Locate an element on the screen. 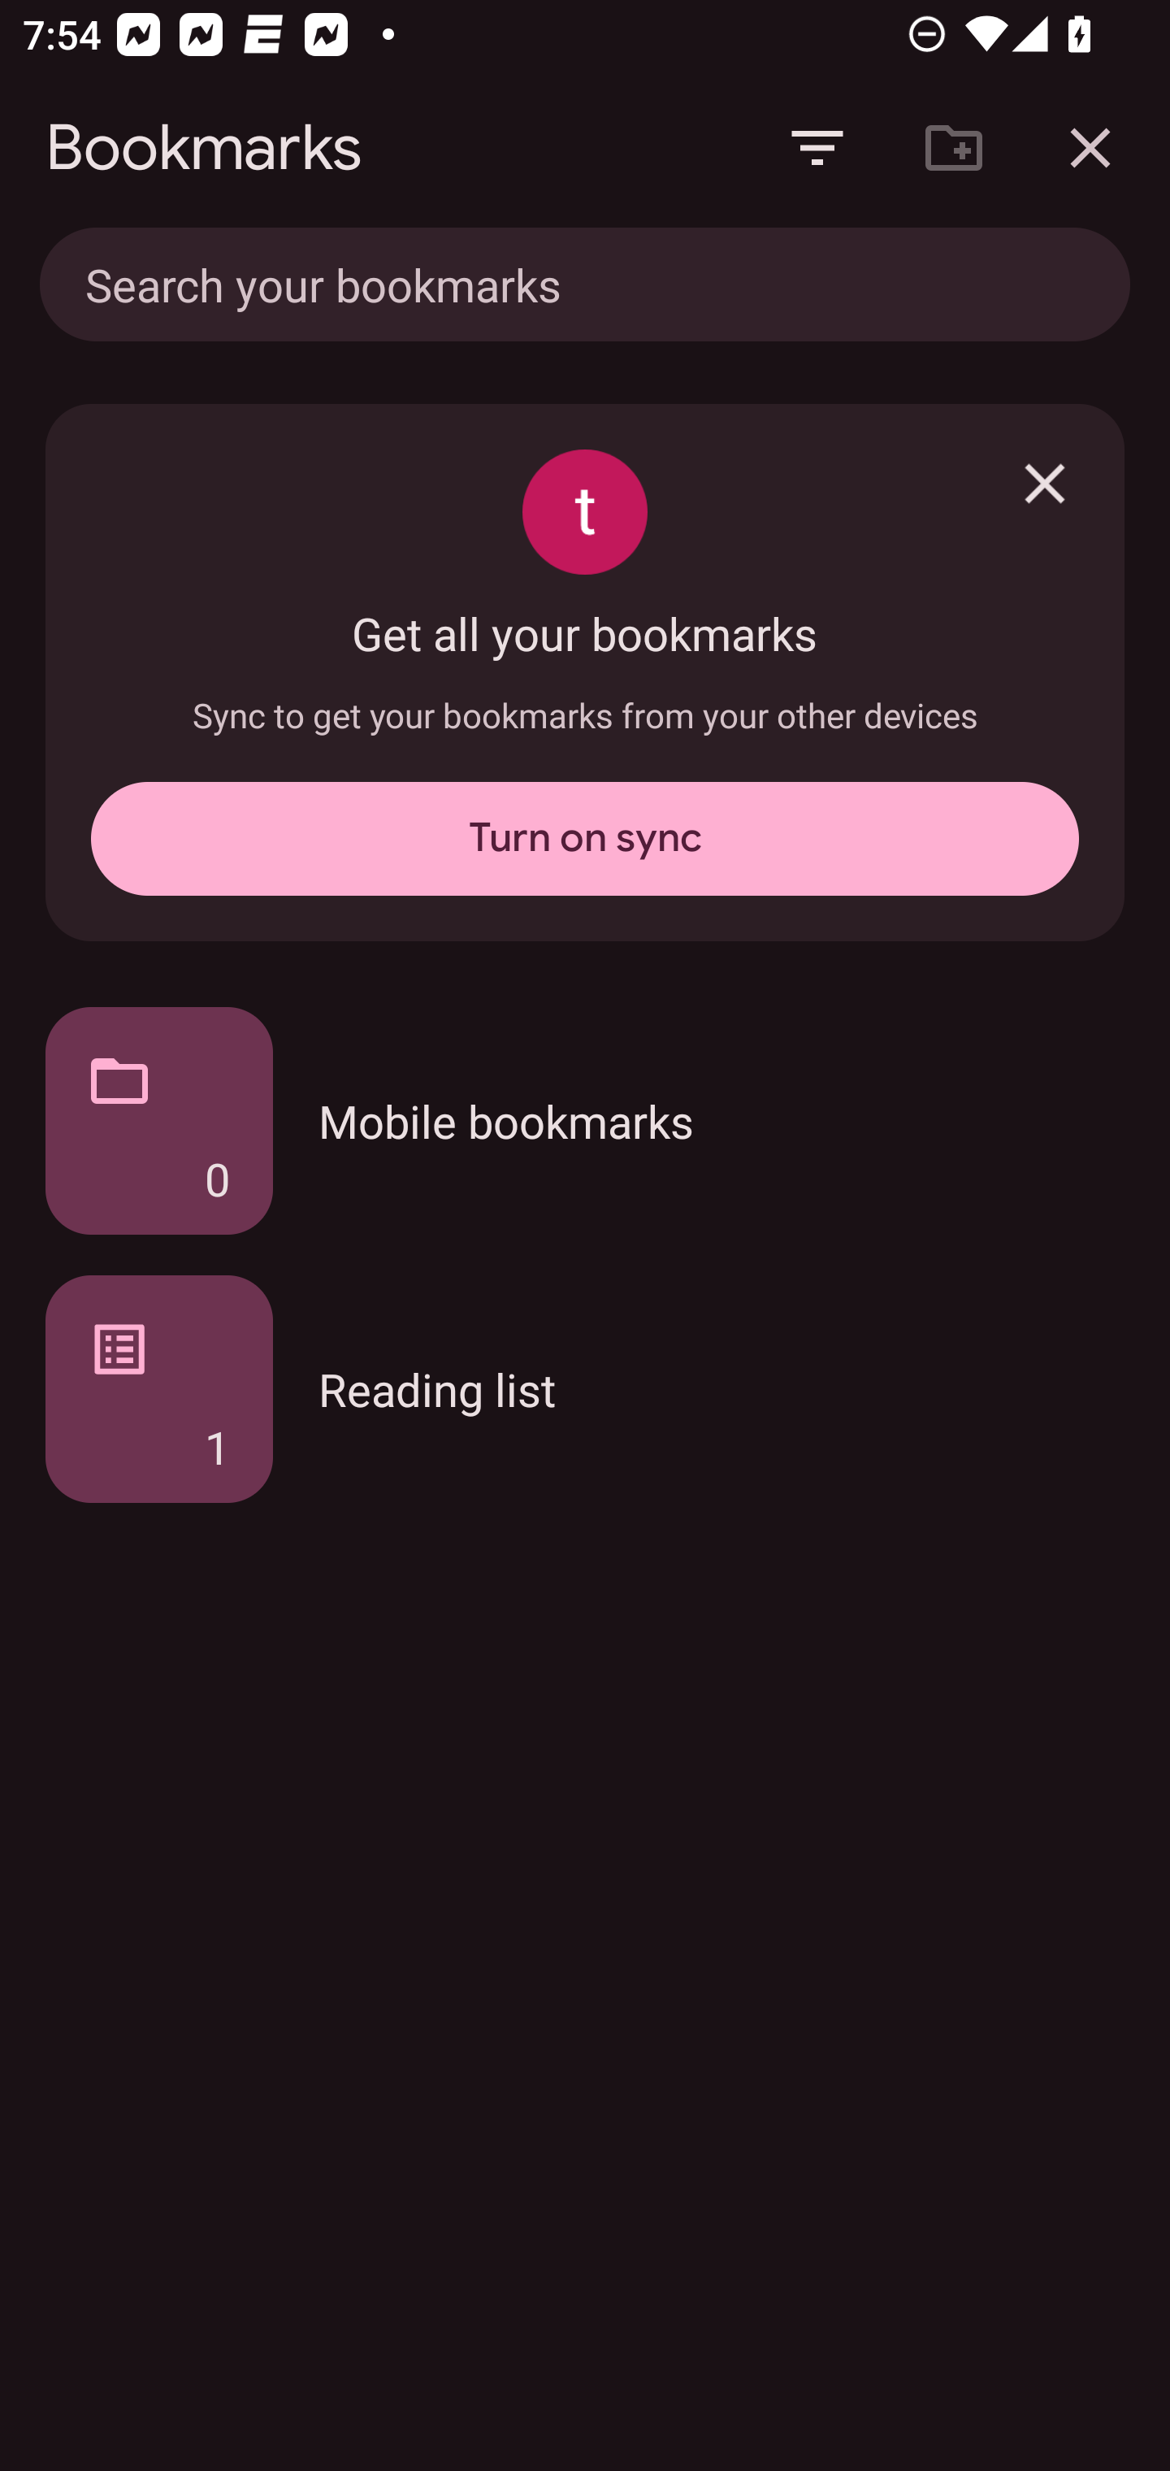  Close dialog is located at coordinates (1090, 148).